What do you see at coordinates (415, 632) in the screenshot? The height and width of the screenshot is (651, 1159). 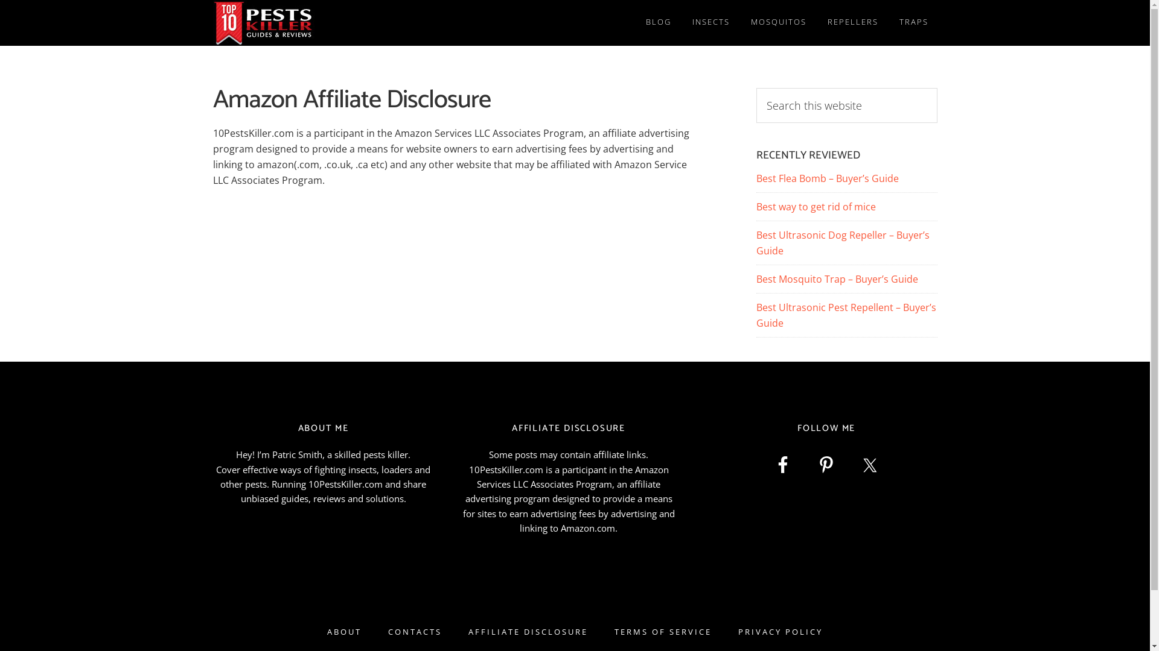 I see `CONTACTS` at bounding box center [415, 632].